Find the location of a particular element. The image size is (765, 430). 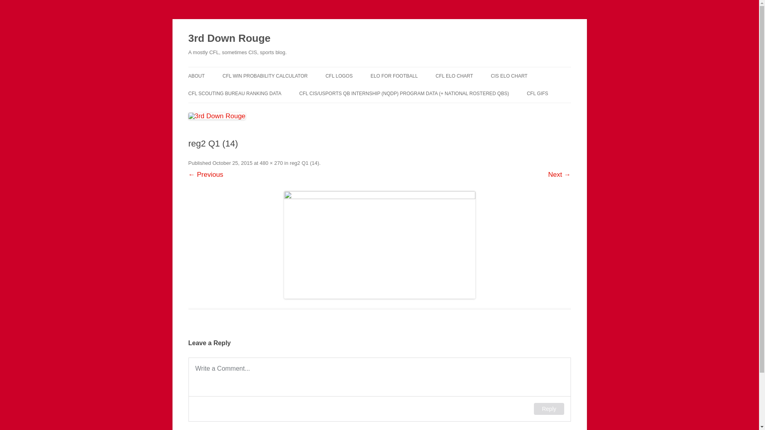

3rd Down Rouge is located at coordinates (229, 38).